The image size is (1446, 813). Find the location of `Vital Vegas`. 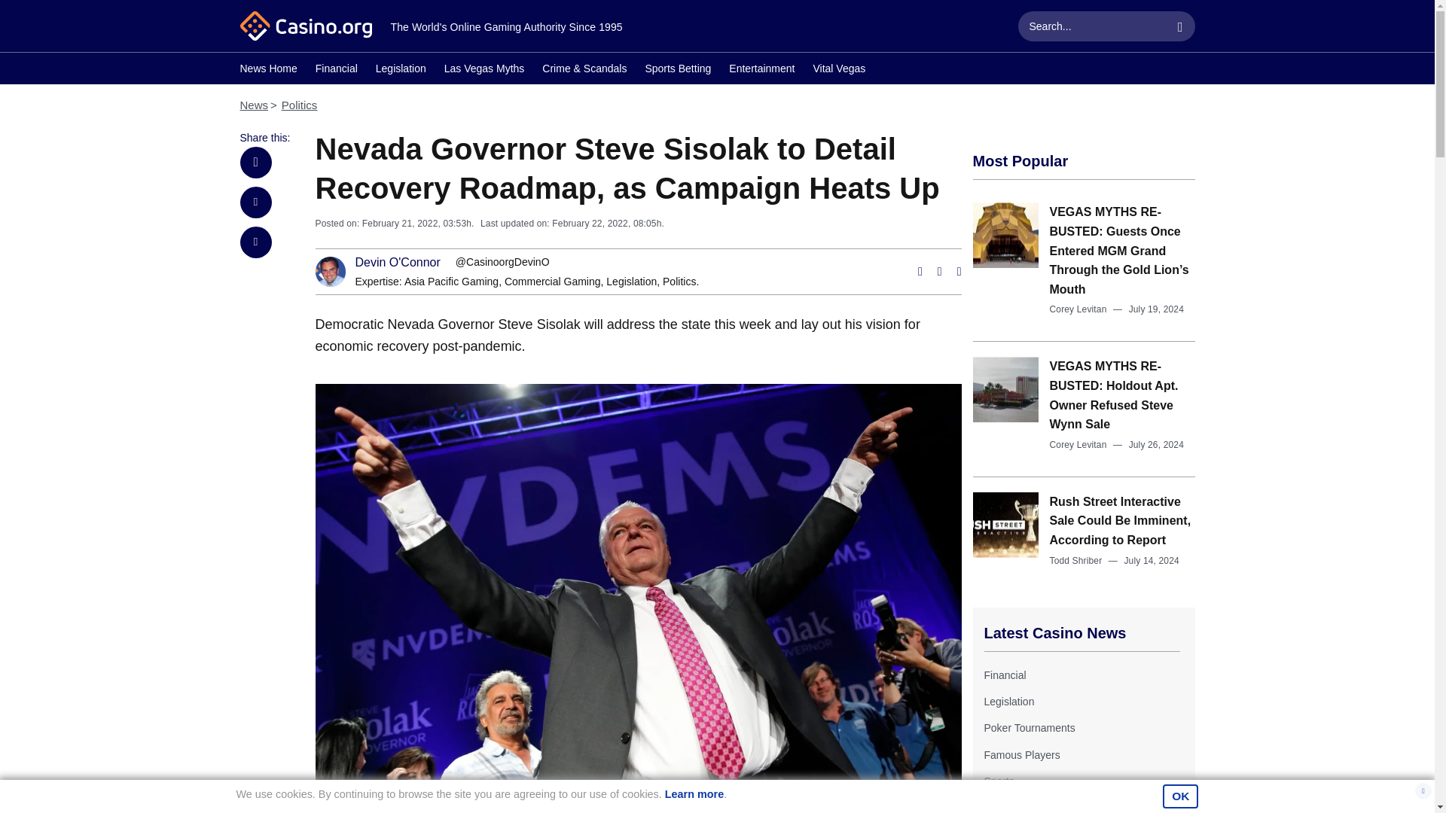

Vital Vegas is located at coordinates (839, 70).